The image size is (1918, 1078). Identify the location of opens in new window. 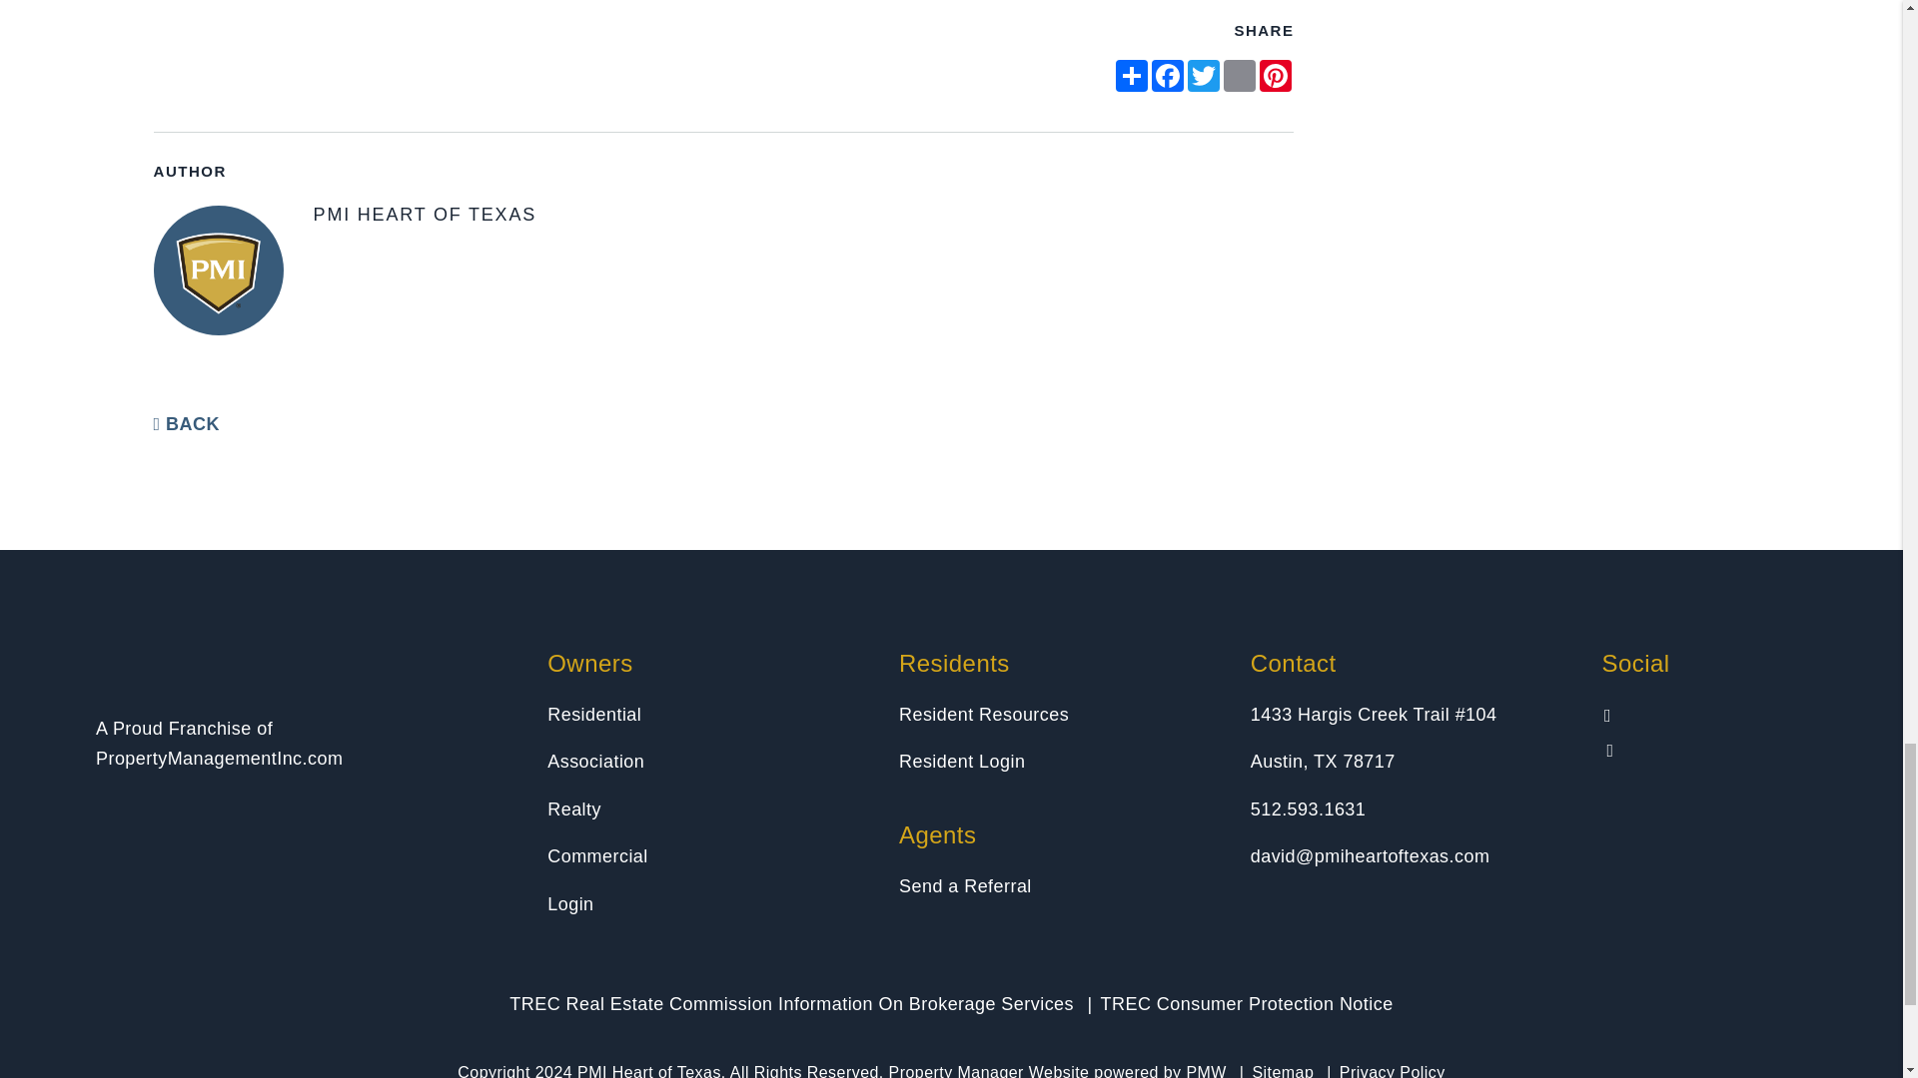
(1131, 76).